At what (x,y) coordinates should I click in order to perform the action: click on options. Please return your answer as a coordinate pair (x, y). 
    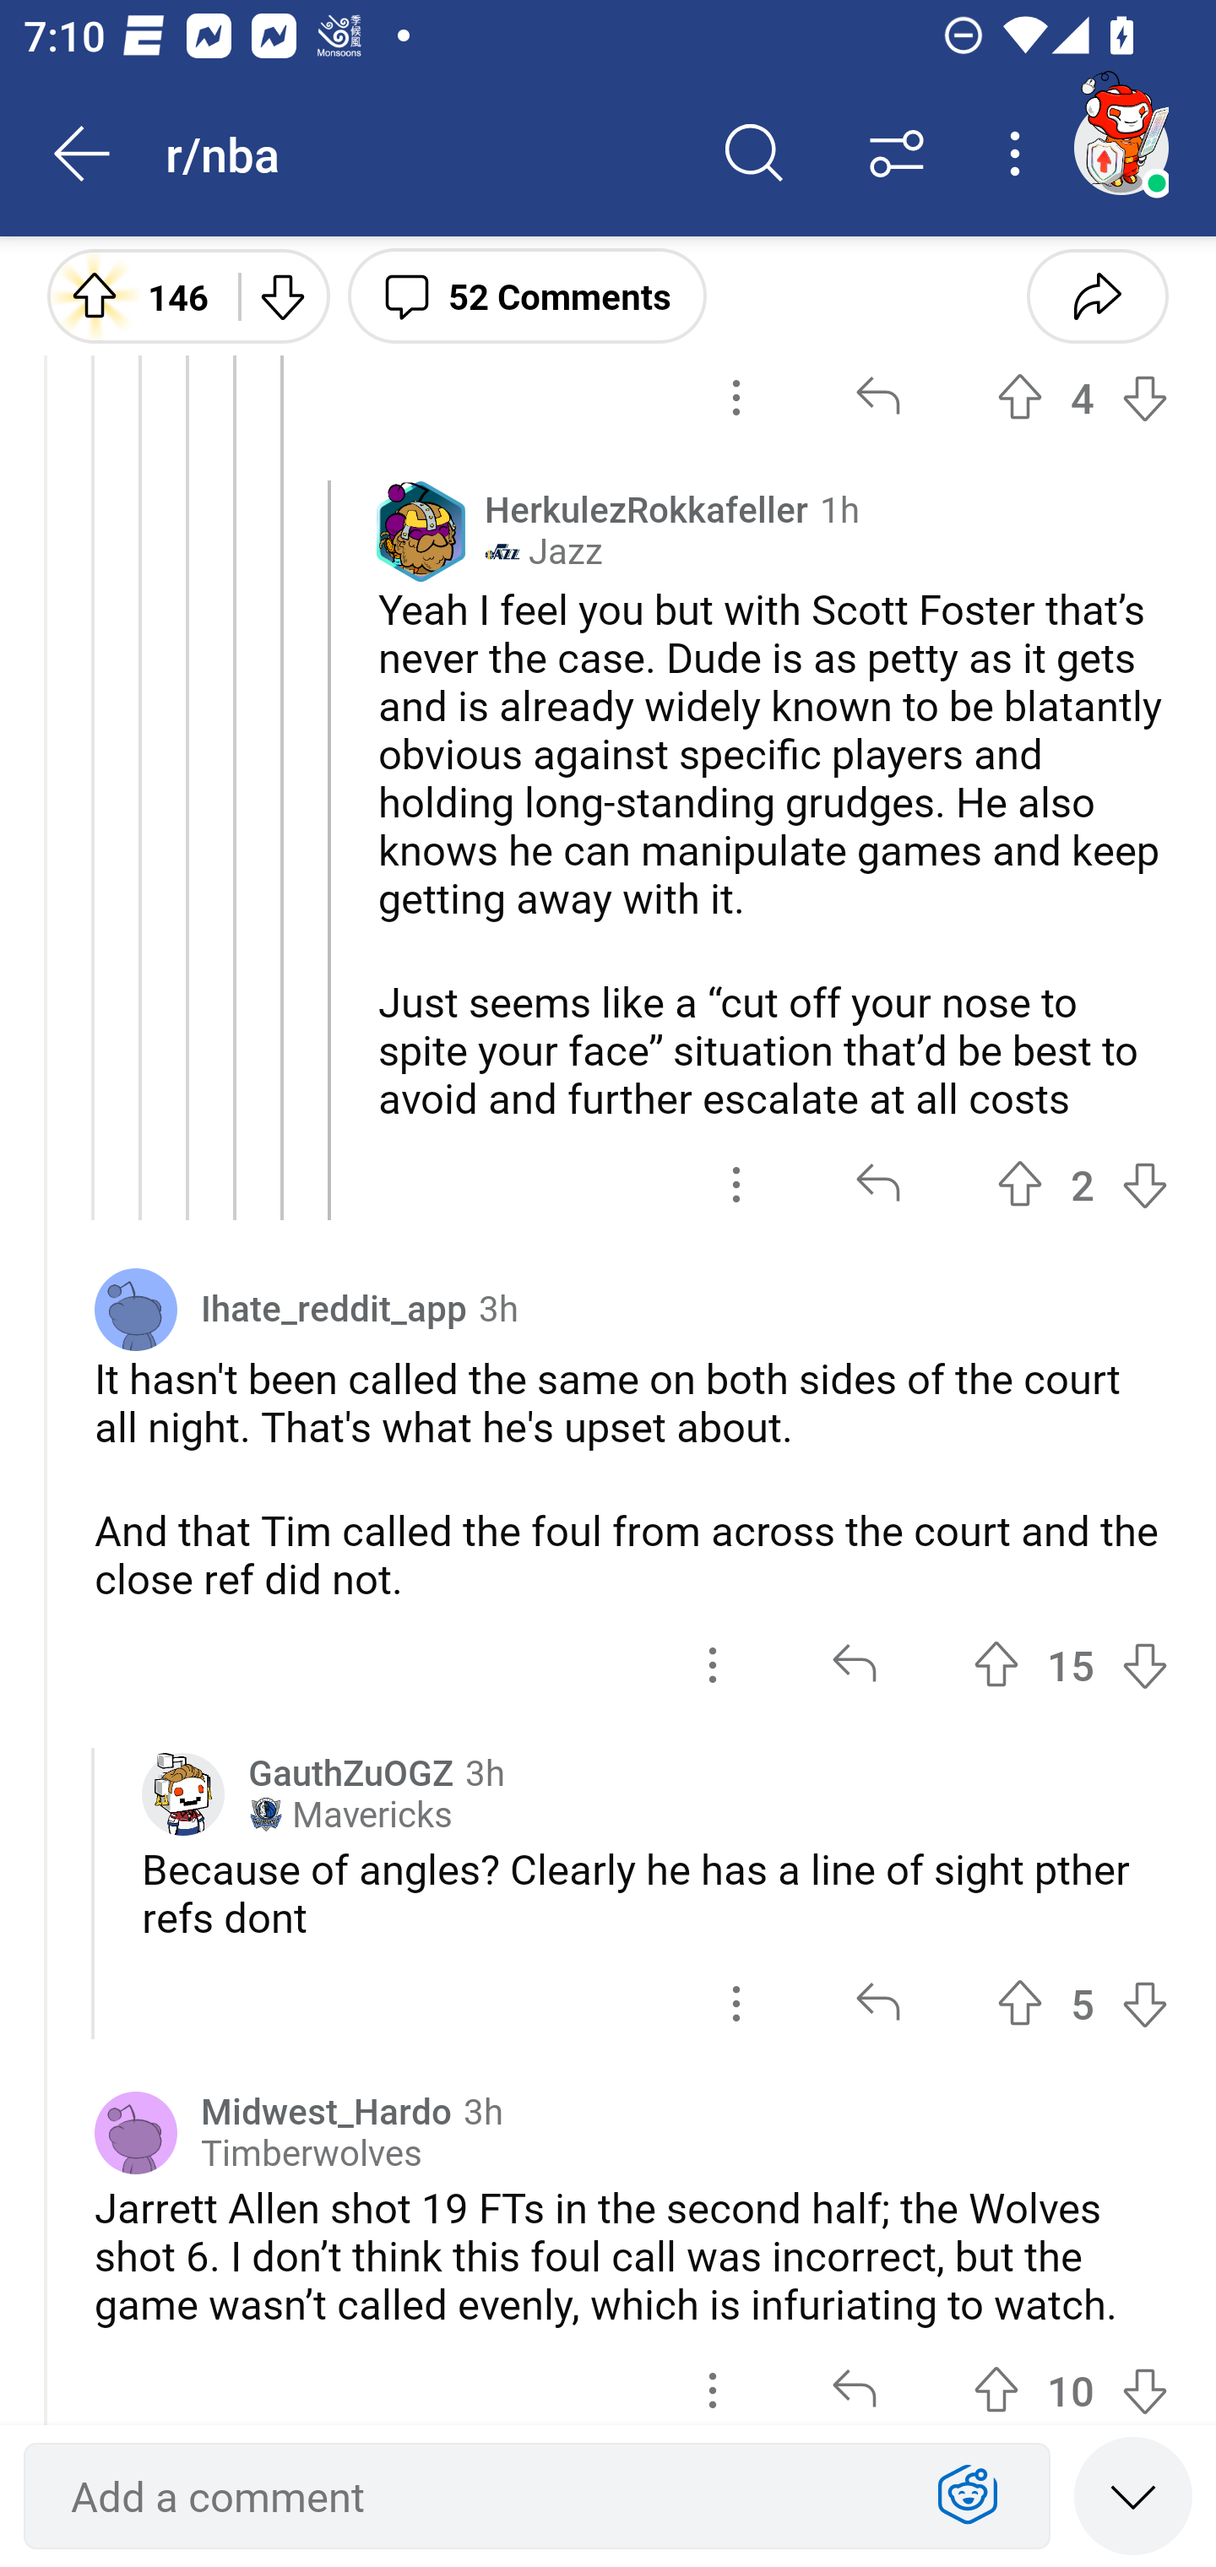
    Looking at the image, I should click on (736, 1184).